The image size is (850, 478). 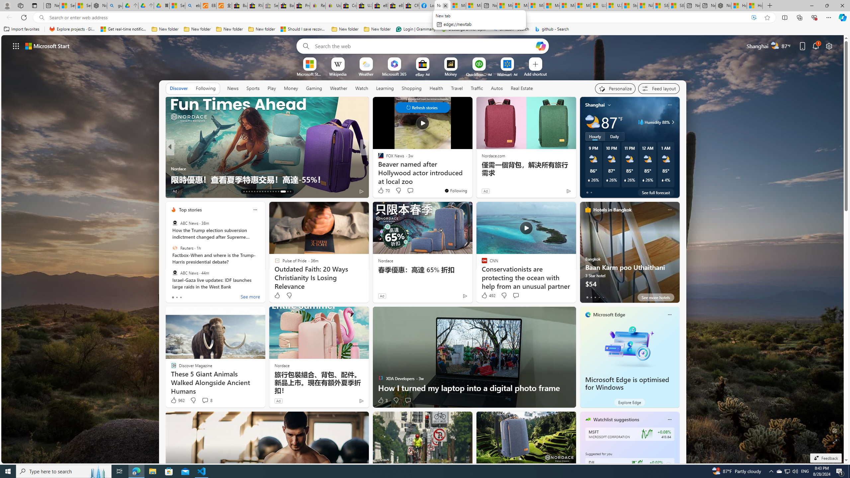 What do you see at coordinates (339, 88) in the screenshot?
I see `Weather` at bounding box center [339, 88].